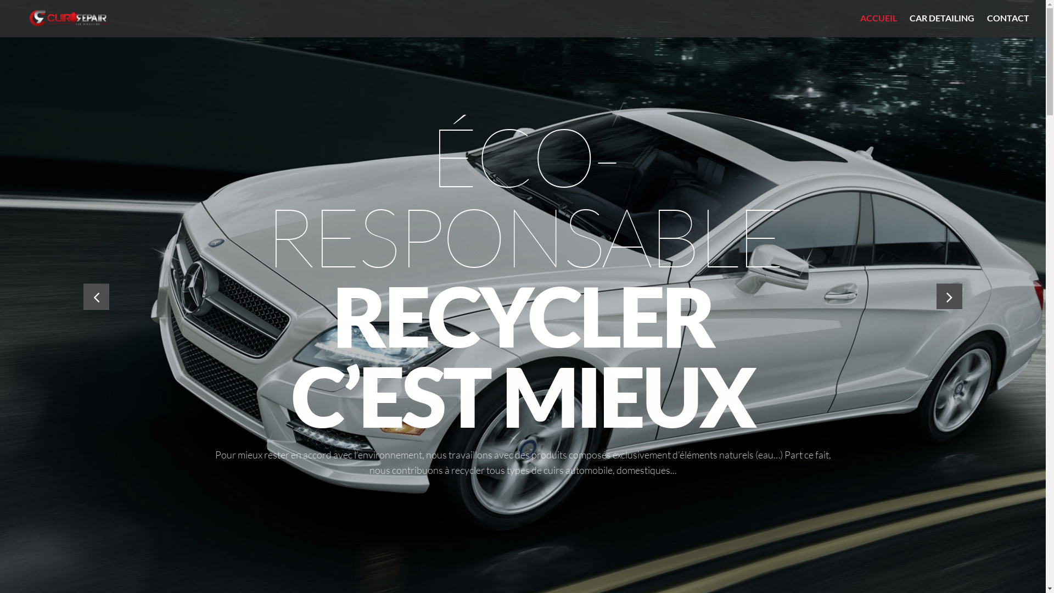 The width and height of the screenshot is (1054, 593). Describe the element at coordinates (878, 18) in the screenshot. I see `ACCUEIL` at that location.